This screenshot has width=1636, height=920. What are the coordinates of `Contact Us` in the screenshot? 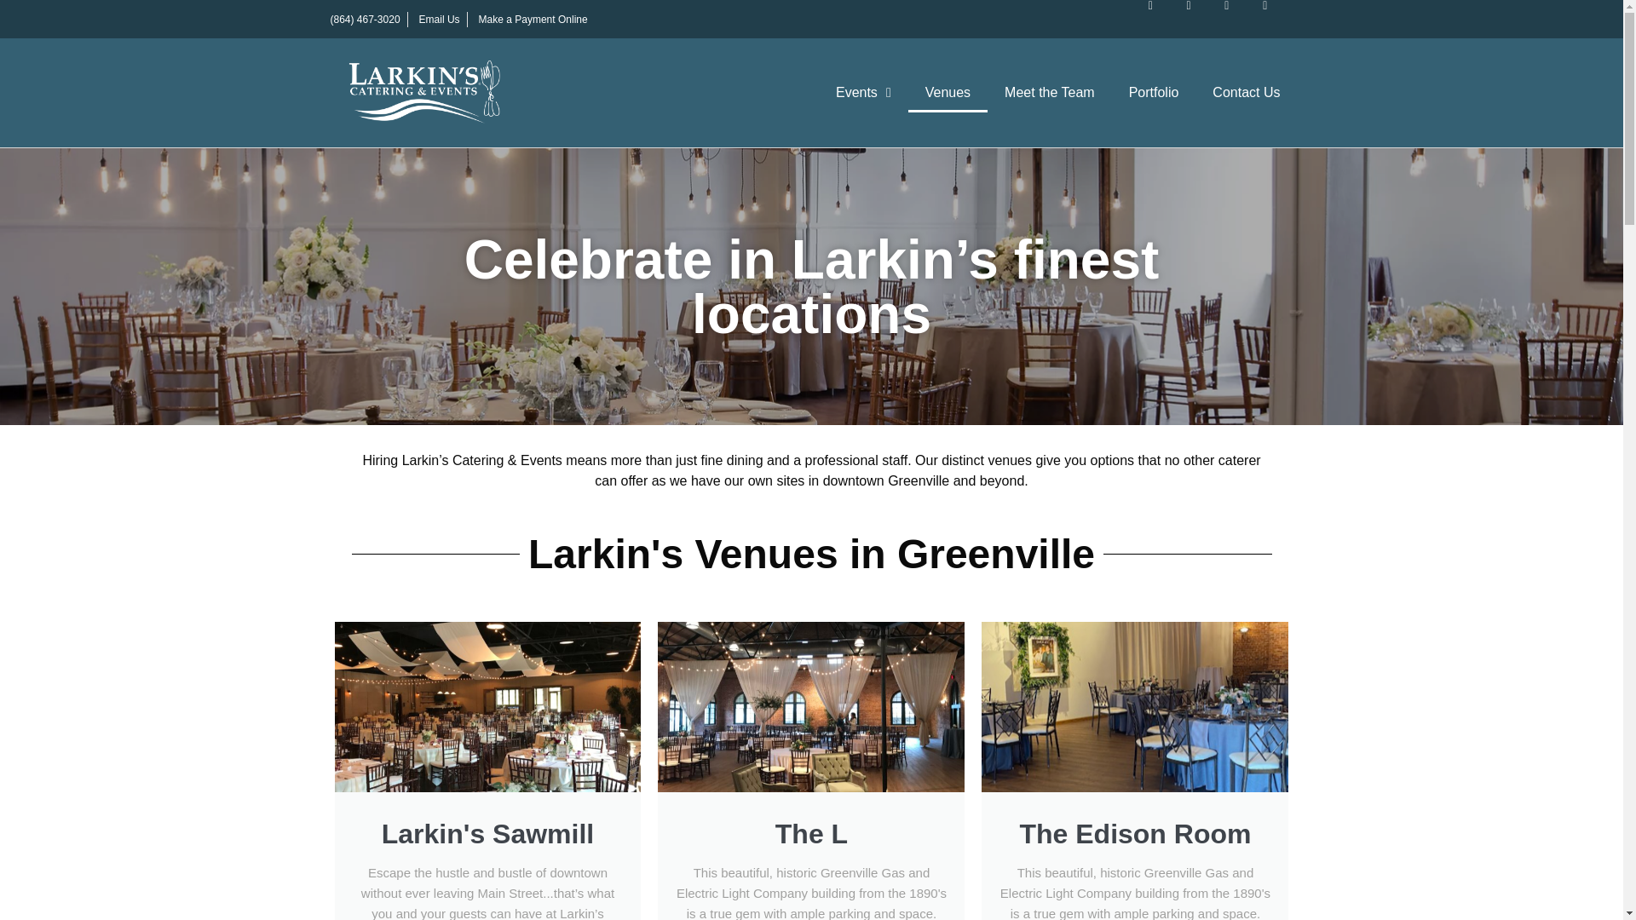 It's located at (1246, 92).